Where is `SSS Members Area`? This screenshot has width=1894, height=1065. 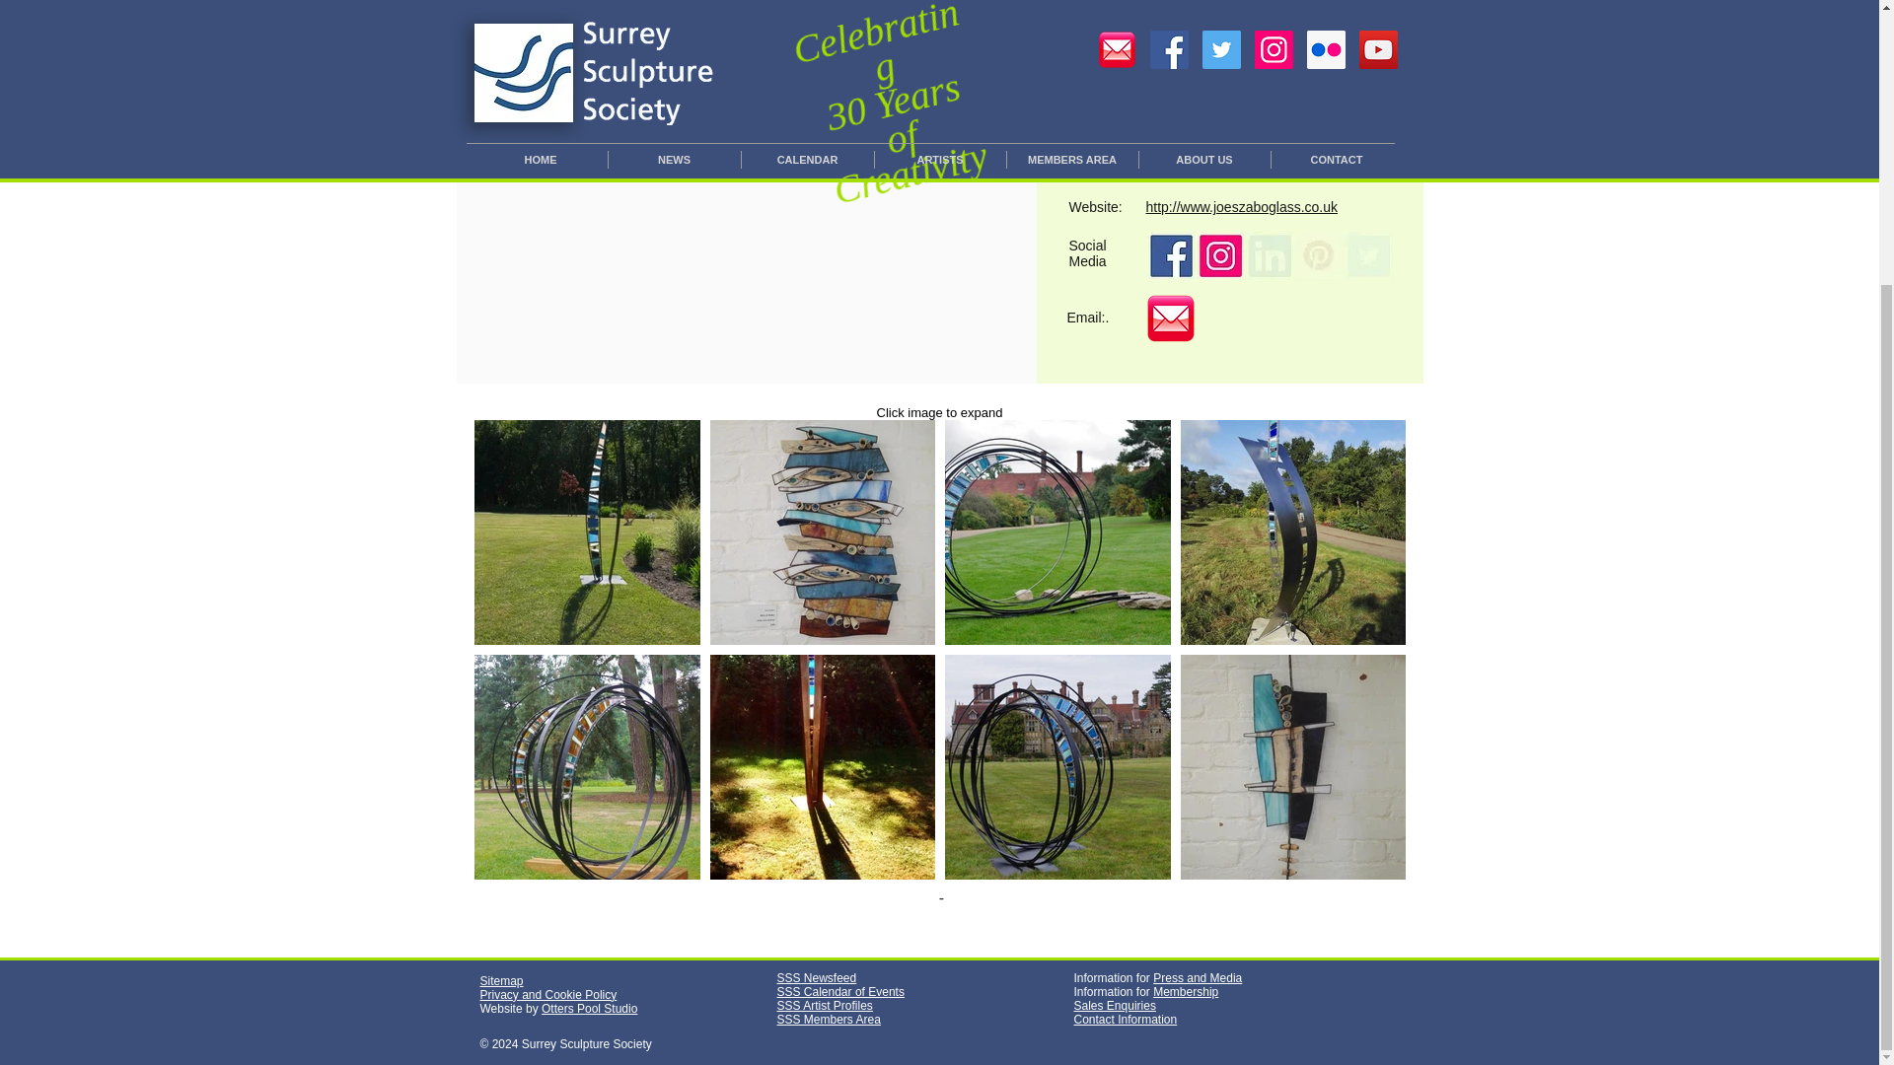 SSS Members Area is located at coordinates (829, 1020).